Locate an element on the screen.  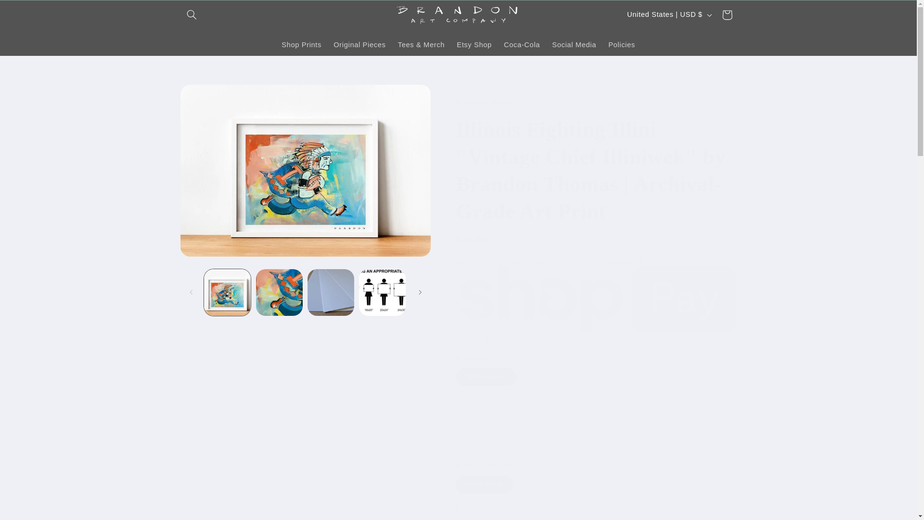
Original Pieces is located at coordinates (360, 45).